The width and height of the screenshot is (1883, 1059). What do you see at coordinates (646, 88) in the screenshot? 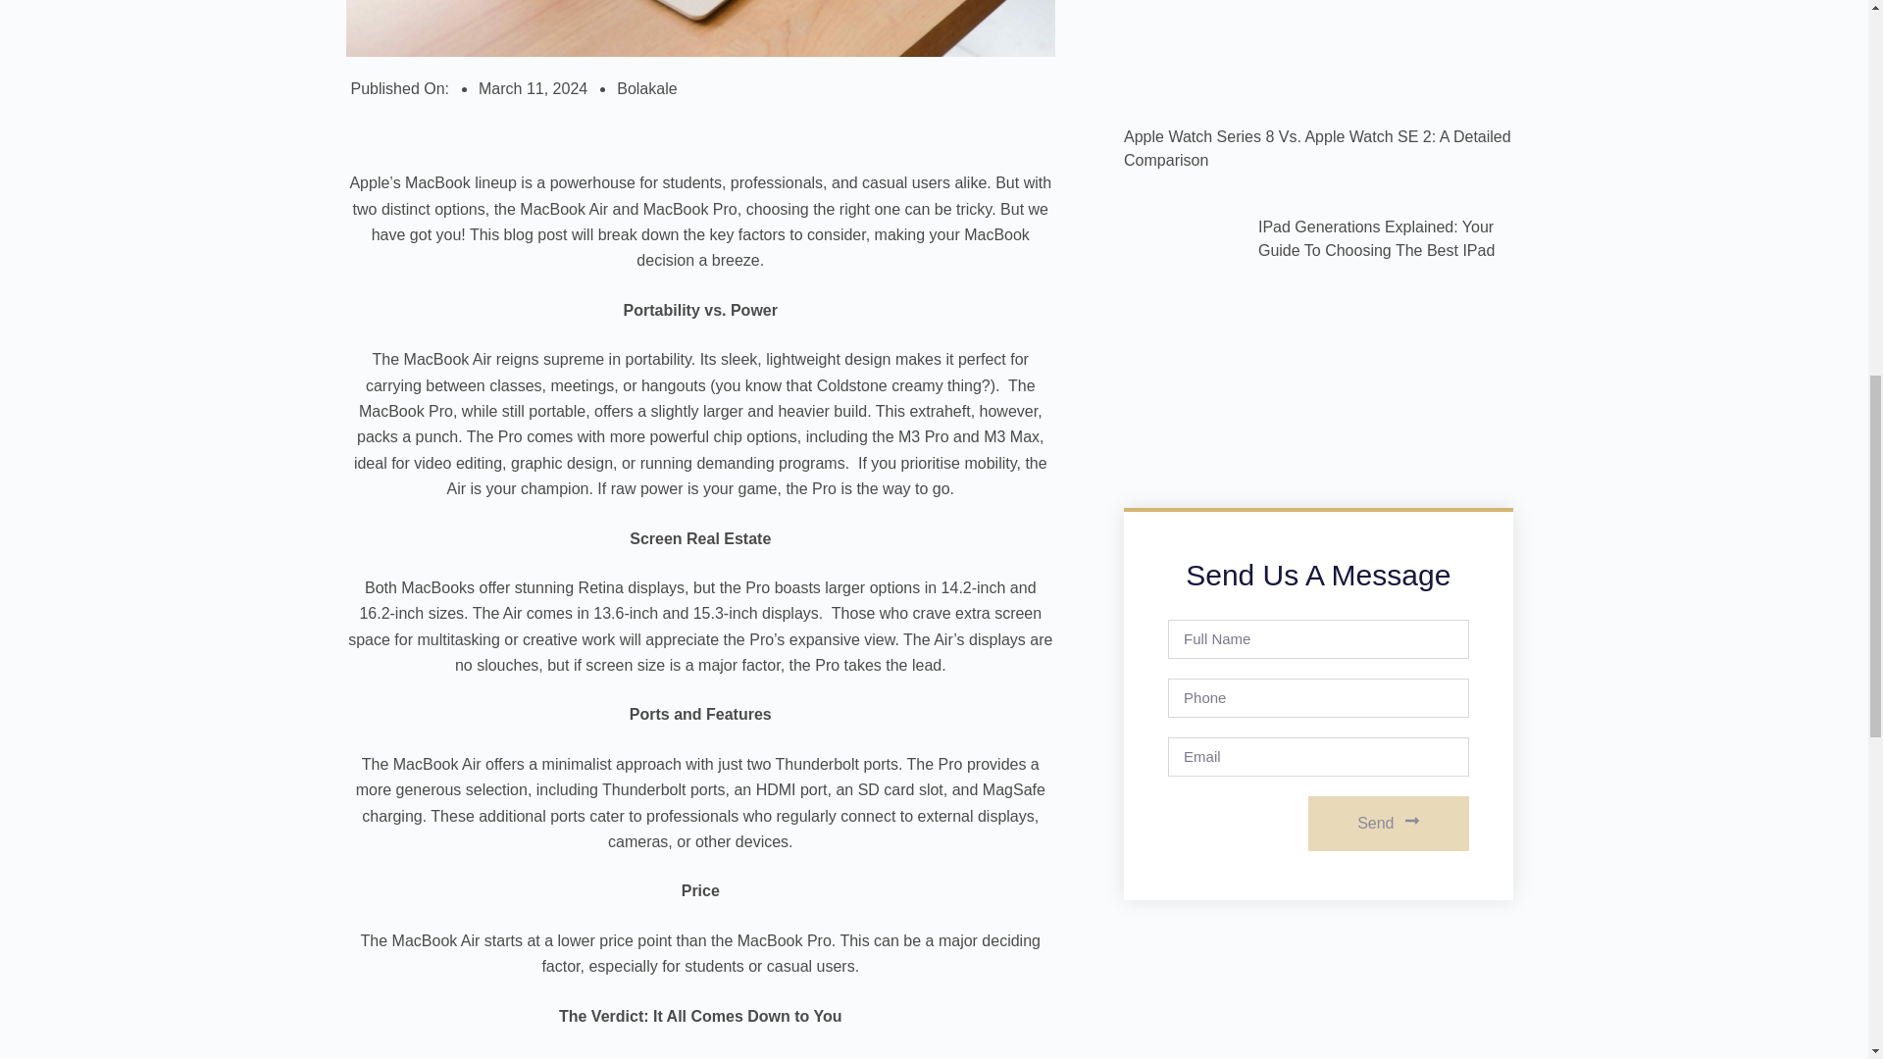
I see `Bolakale` at bounding box center [646, 88].